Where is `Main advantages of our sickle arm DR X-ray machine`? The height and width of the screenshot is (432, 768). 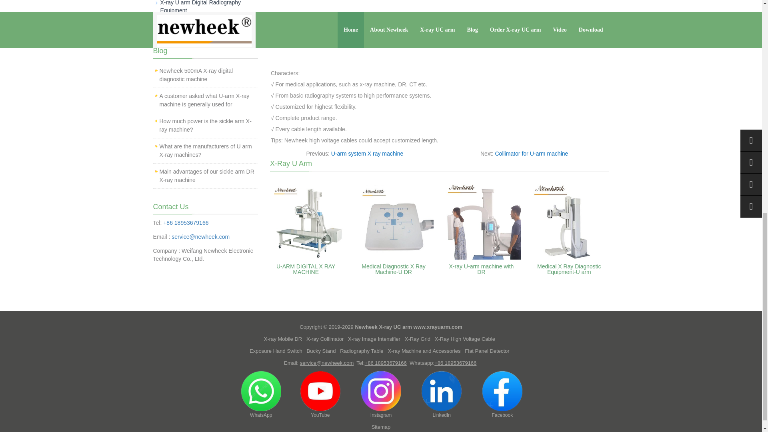 Main advantages of our sickle arm DR X-ray machine is located at coordinates (206, 176).